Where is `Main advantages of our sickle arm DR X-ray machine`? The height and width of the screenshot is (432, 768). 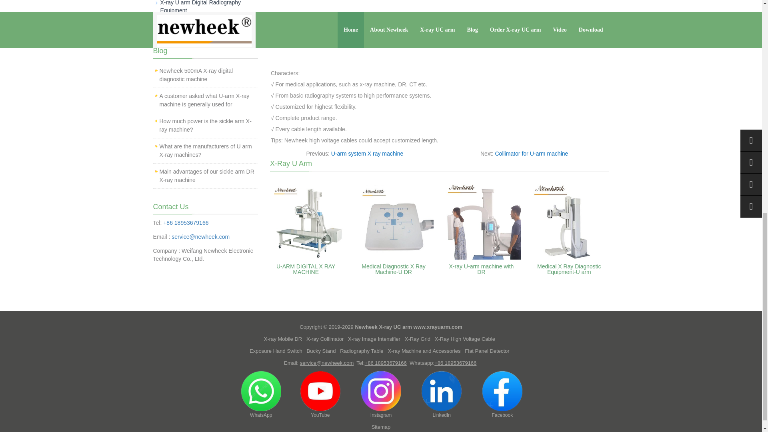 Main advantages of our sickle arm DR X-ray machine is located at coordinates (206, 176).